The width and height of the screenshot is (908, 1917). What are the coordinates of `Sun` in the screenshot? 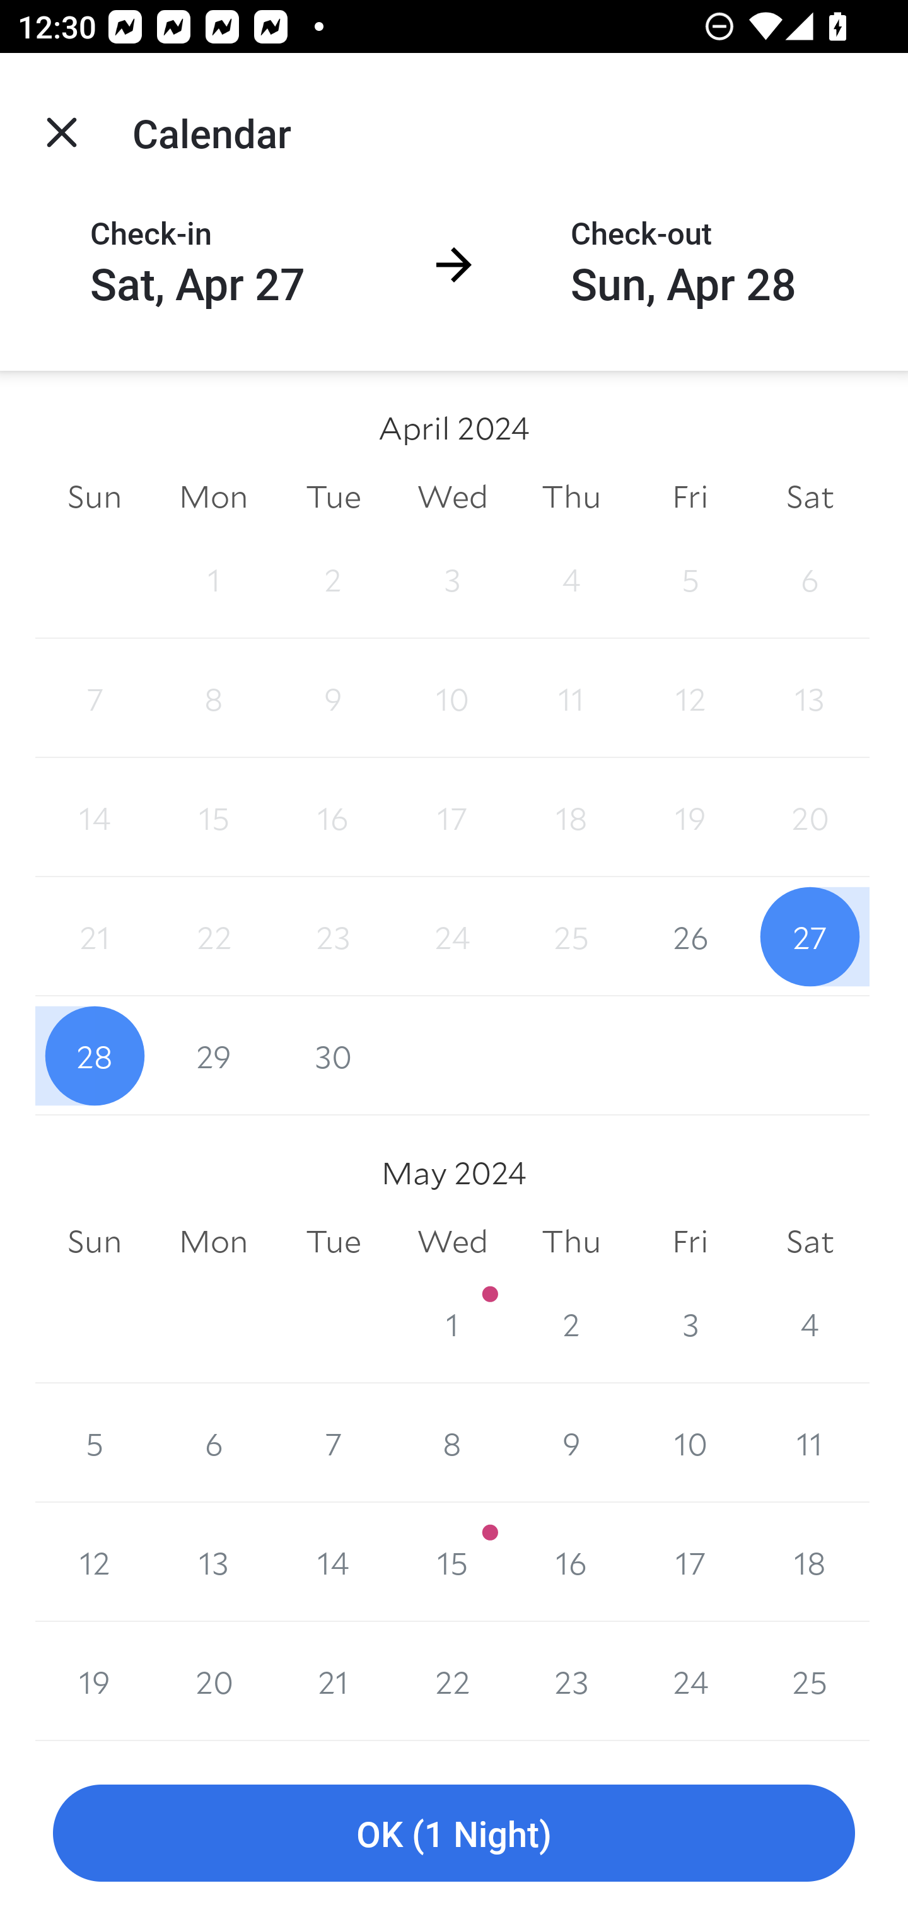 It's located at (95, 1242).